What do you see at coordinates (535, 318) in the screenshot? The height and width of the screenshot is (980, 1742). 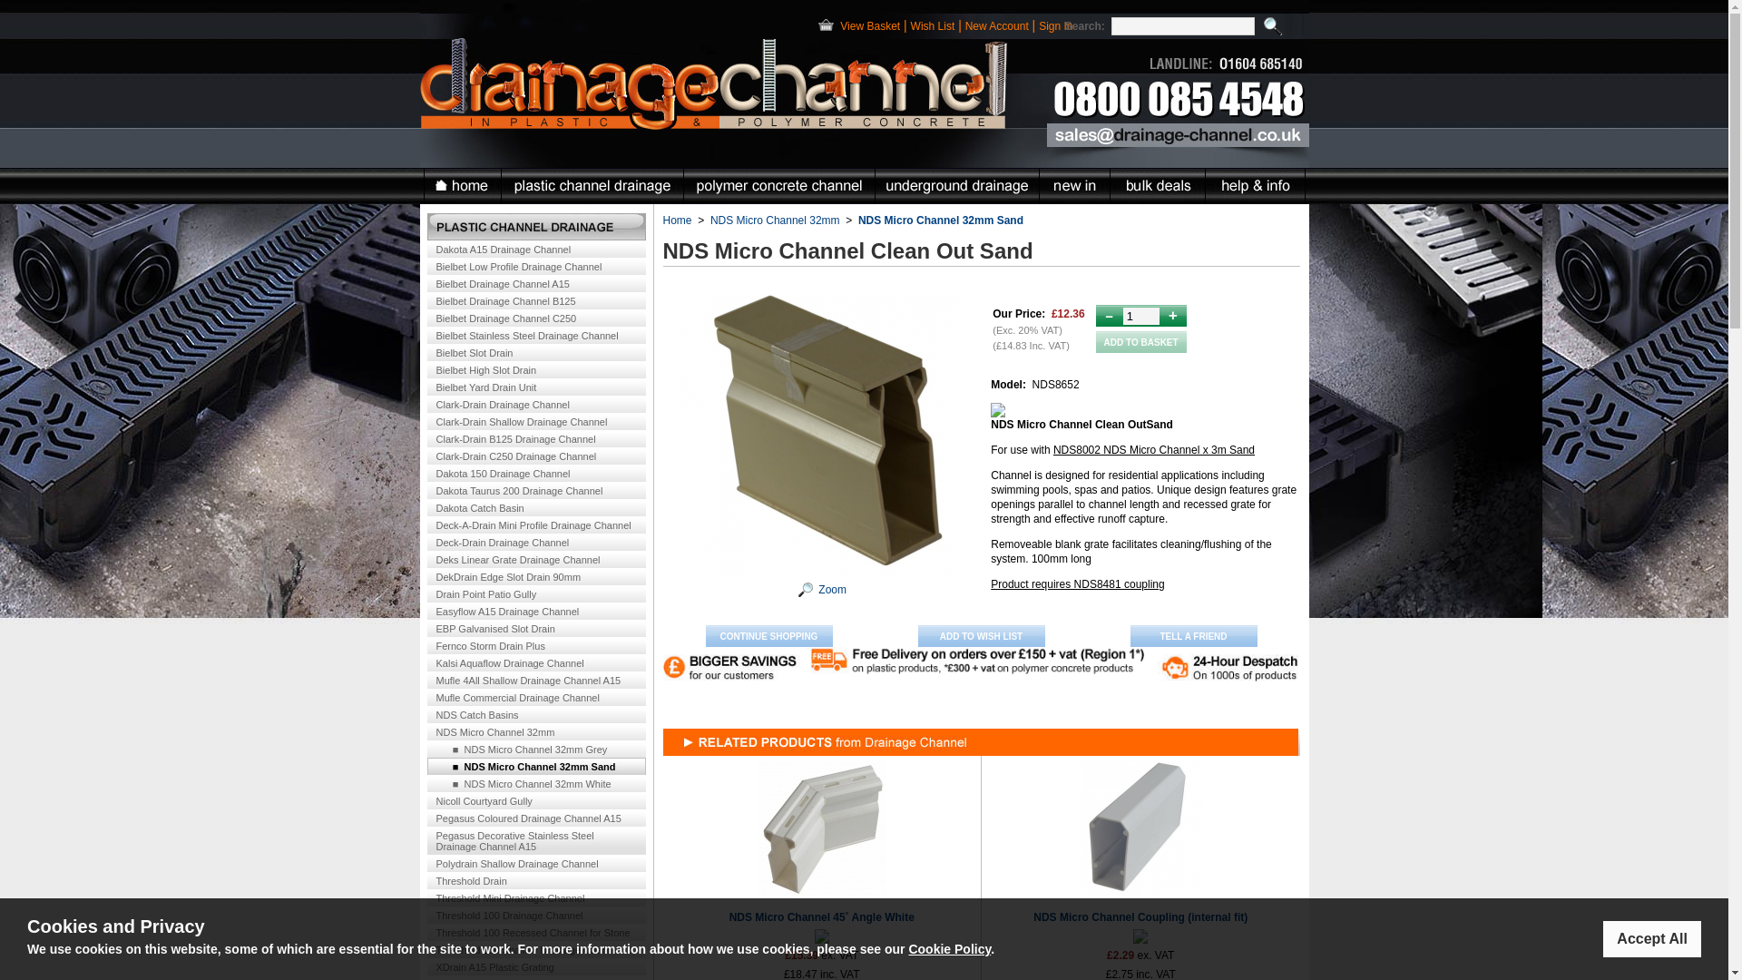 I see `Bielbet Drainage Channel C250` at bounding box center [535, 318].